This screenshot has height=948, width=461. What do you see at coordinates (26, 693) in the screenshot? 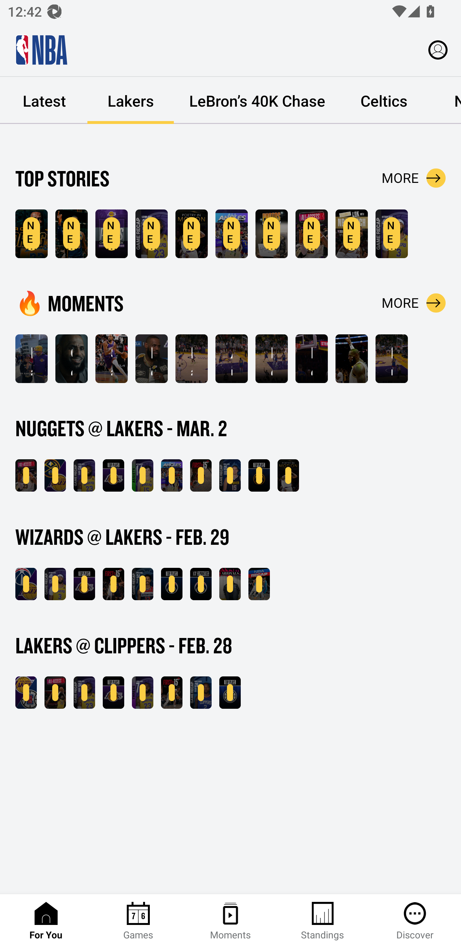
I see `NEW LAL 116, LAC 112 - Feb 28` at bounding box center [26, 693].